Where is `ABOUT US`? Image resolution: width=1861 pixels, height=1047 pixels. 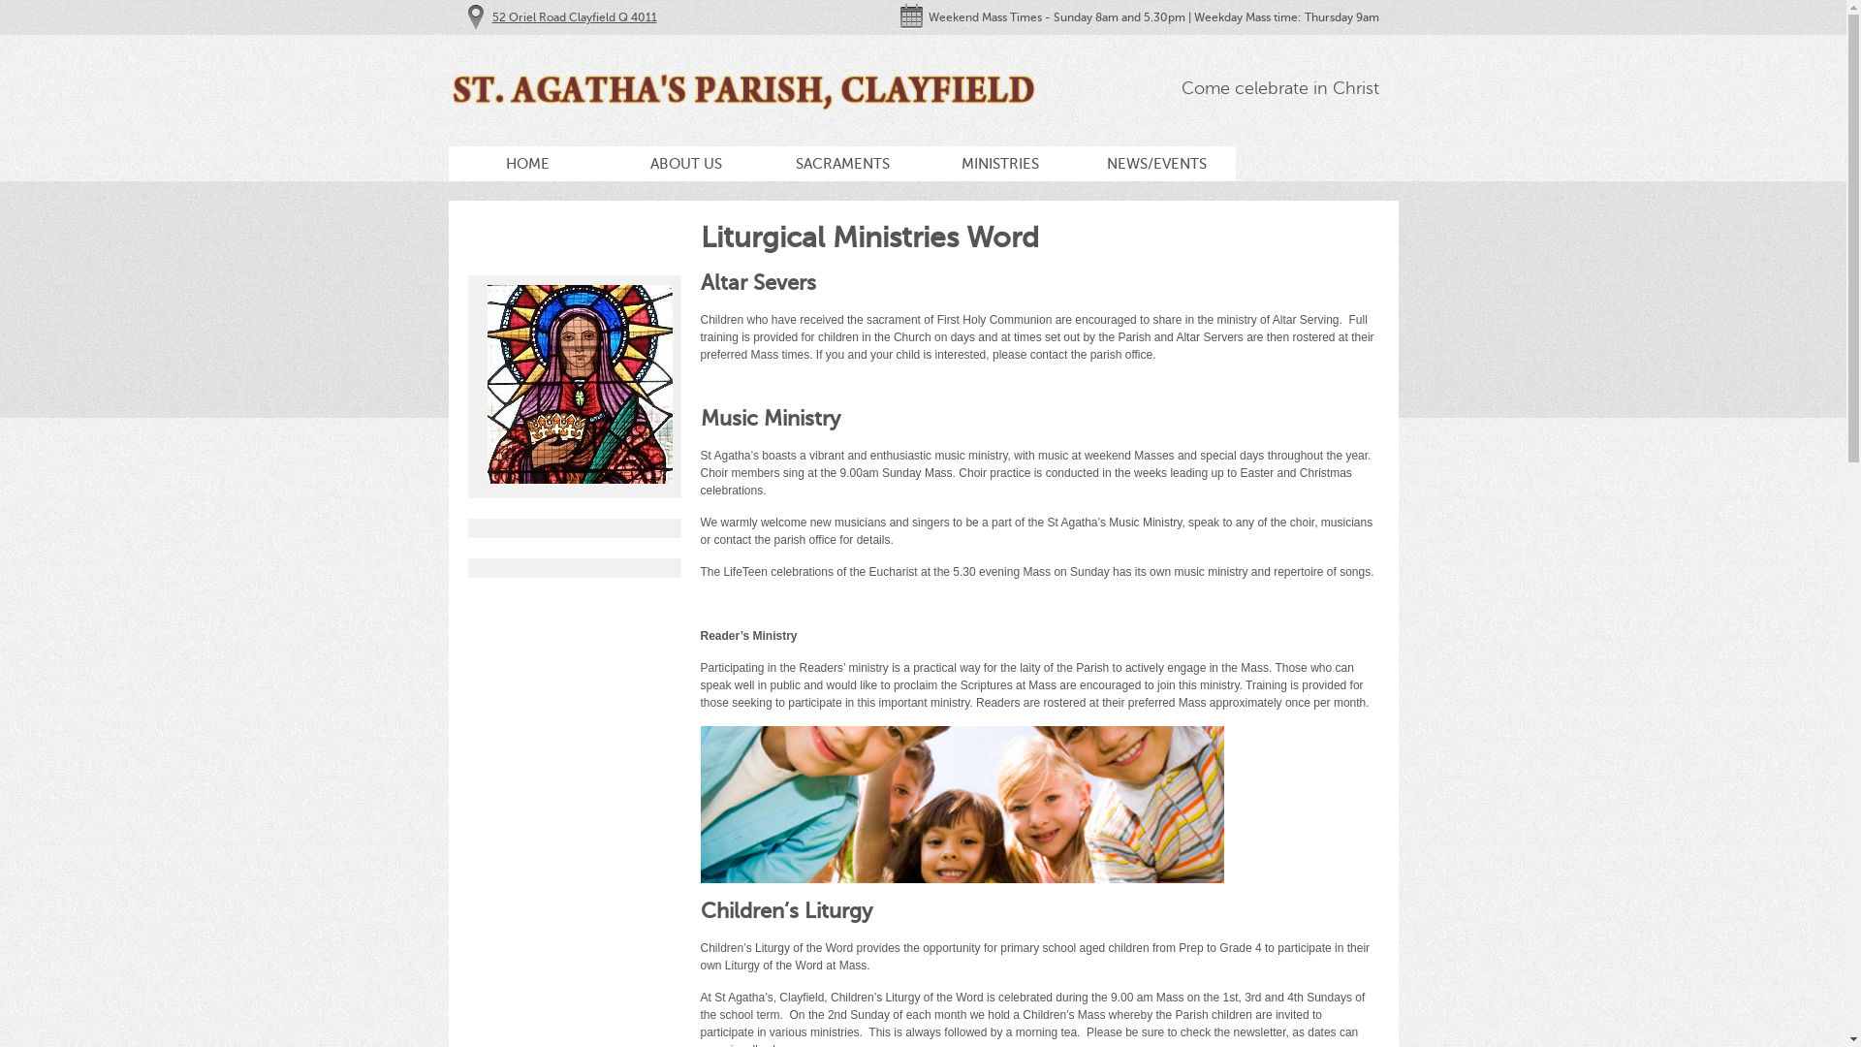 ABOUT US is located at coordinates (685, 163).